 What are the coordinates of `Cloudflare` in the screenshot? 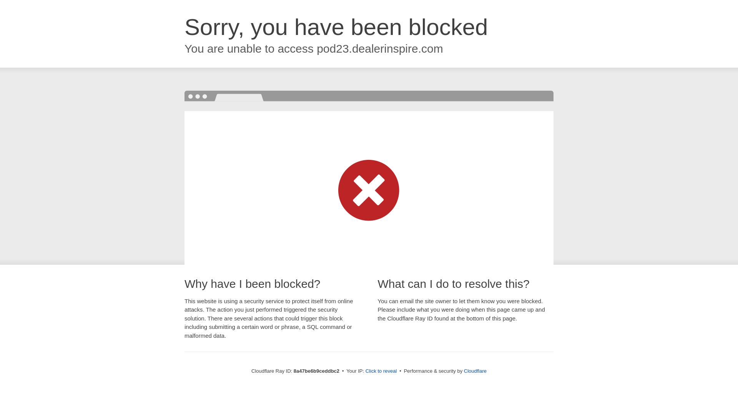 It's located at (475, 371).